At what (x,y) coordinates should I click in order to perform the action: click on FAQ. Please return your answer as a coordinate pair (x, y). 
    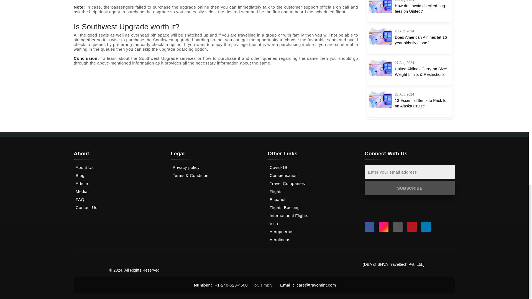
    Looking at the image, I should click on (119, 199).